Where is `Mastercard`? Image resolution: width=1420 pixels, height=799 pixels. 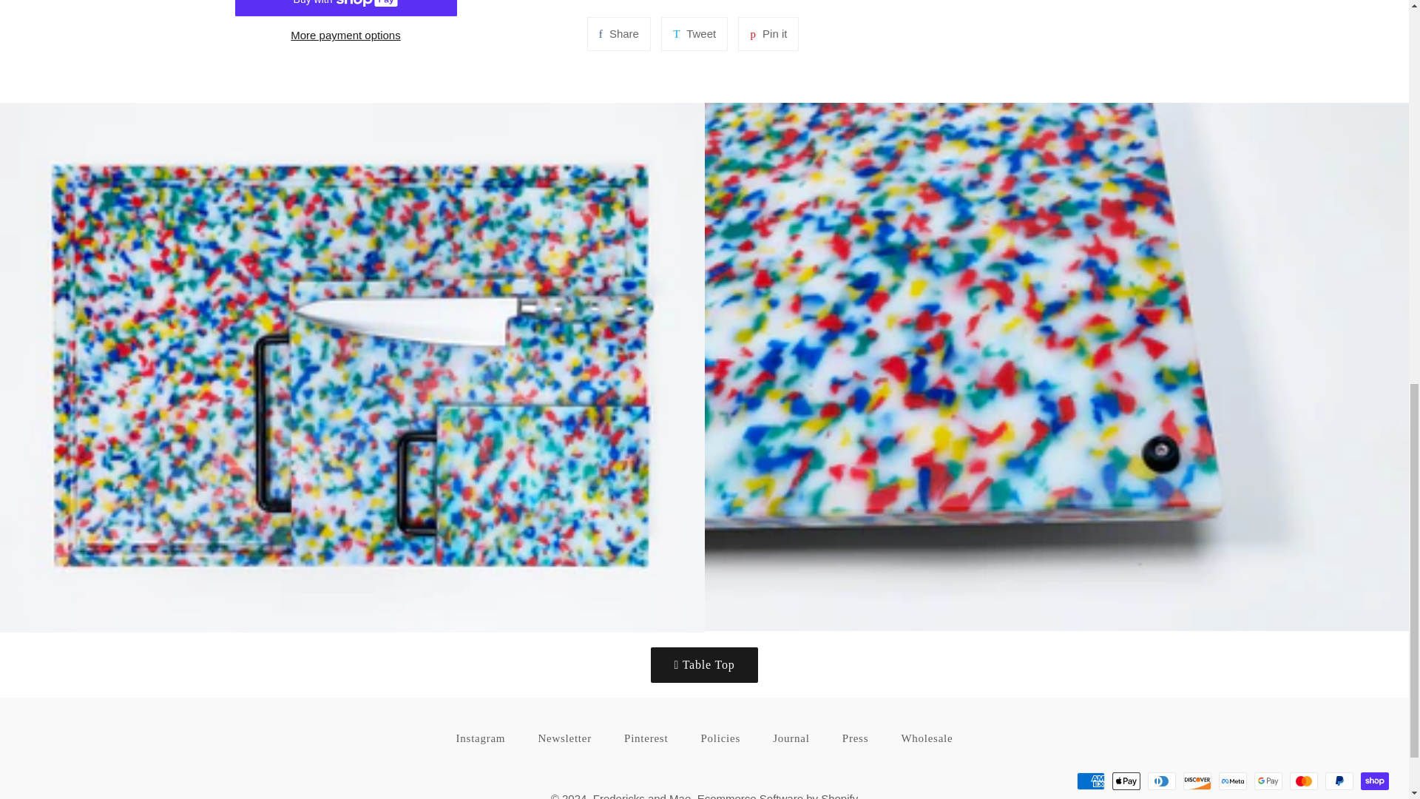
Mastercard is located at coordinates (1232, 781).